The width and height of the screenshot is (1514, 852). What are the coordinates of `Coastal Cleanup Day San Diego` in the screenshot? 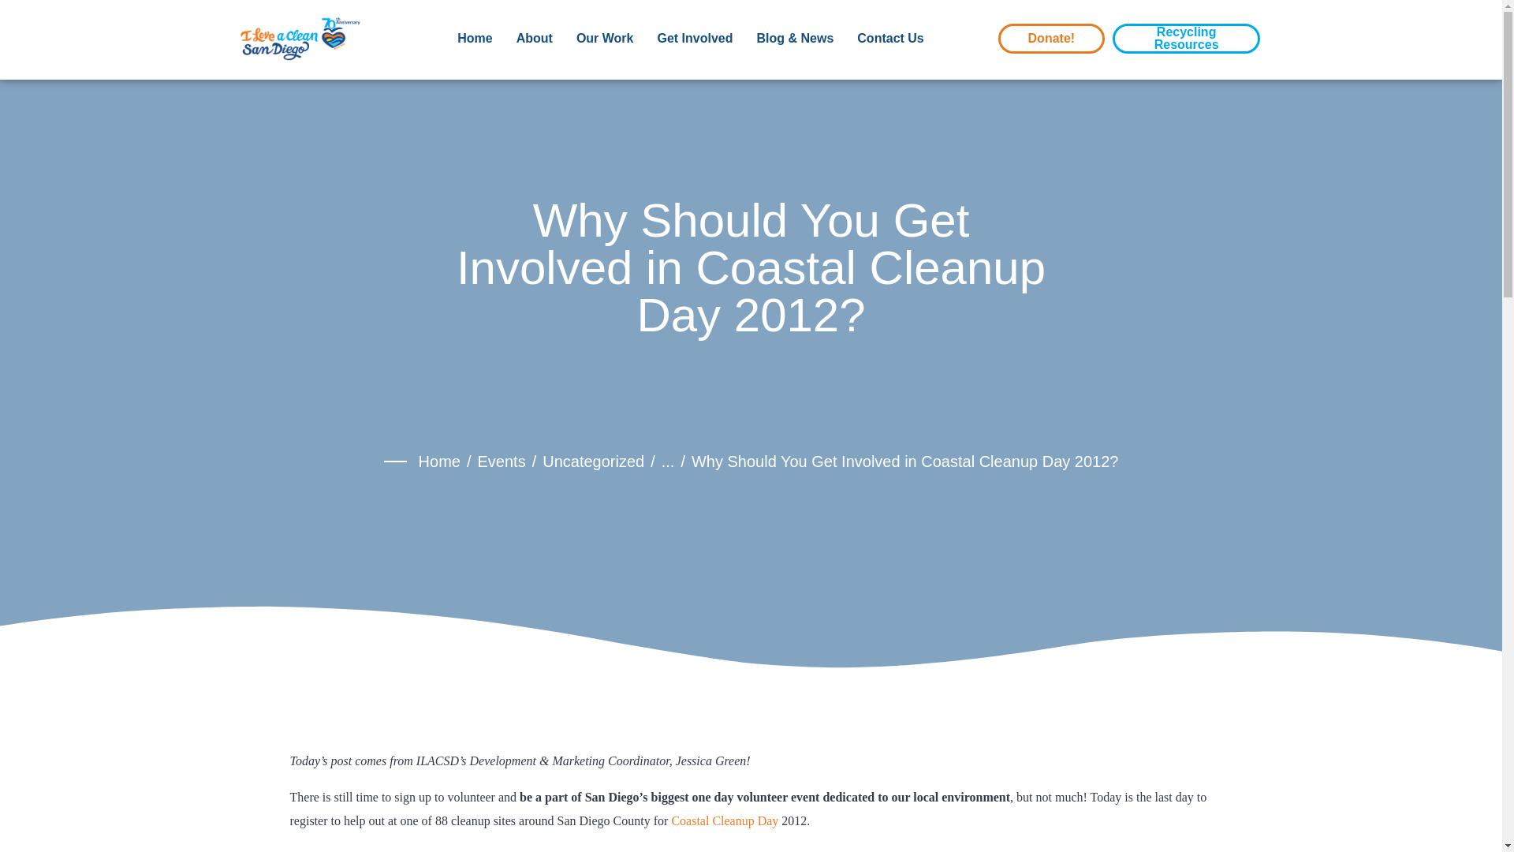 It's located at (724, 820).